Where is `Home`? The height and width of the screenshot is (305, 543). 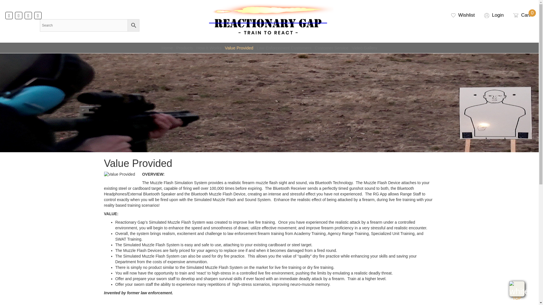
Home is located at coordinates (184, 48).